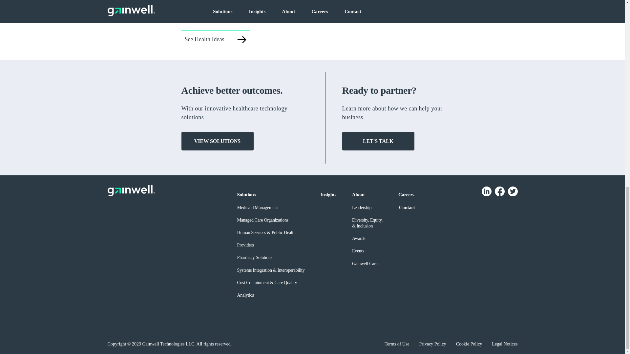 The height and width of the screenshot is (354, 630). I want to click on Pharmacy Solutions, so click(254, 257).